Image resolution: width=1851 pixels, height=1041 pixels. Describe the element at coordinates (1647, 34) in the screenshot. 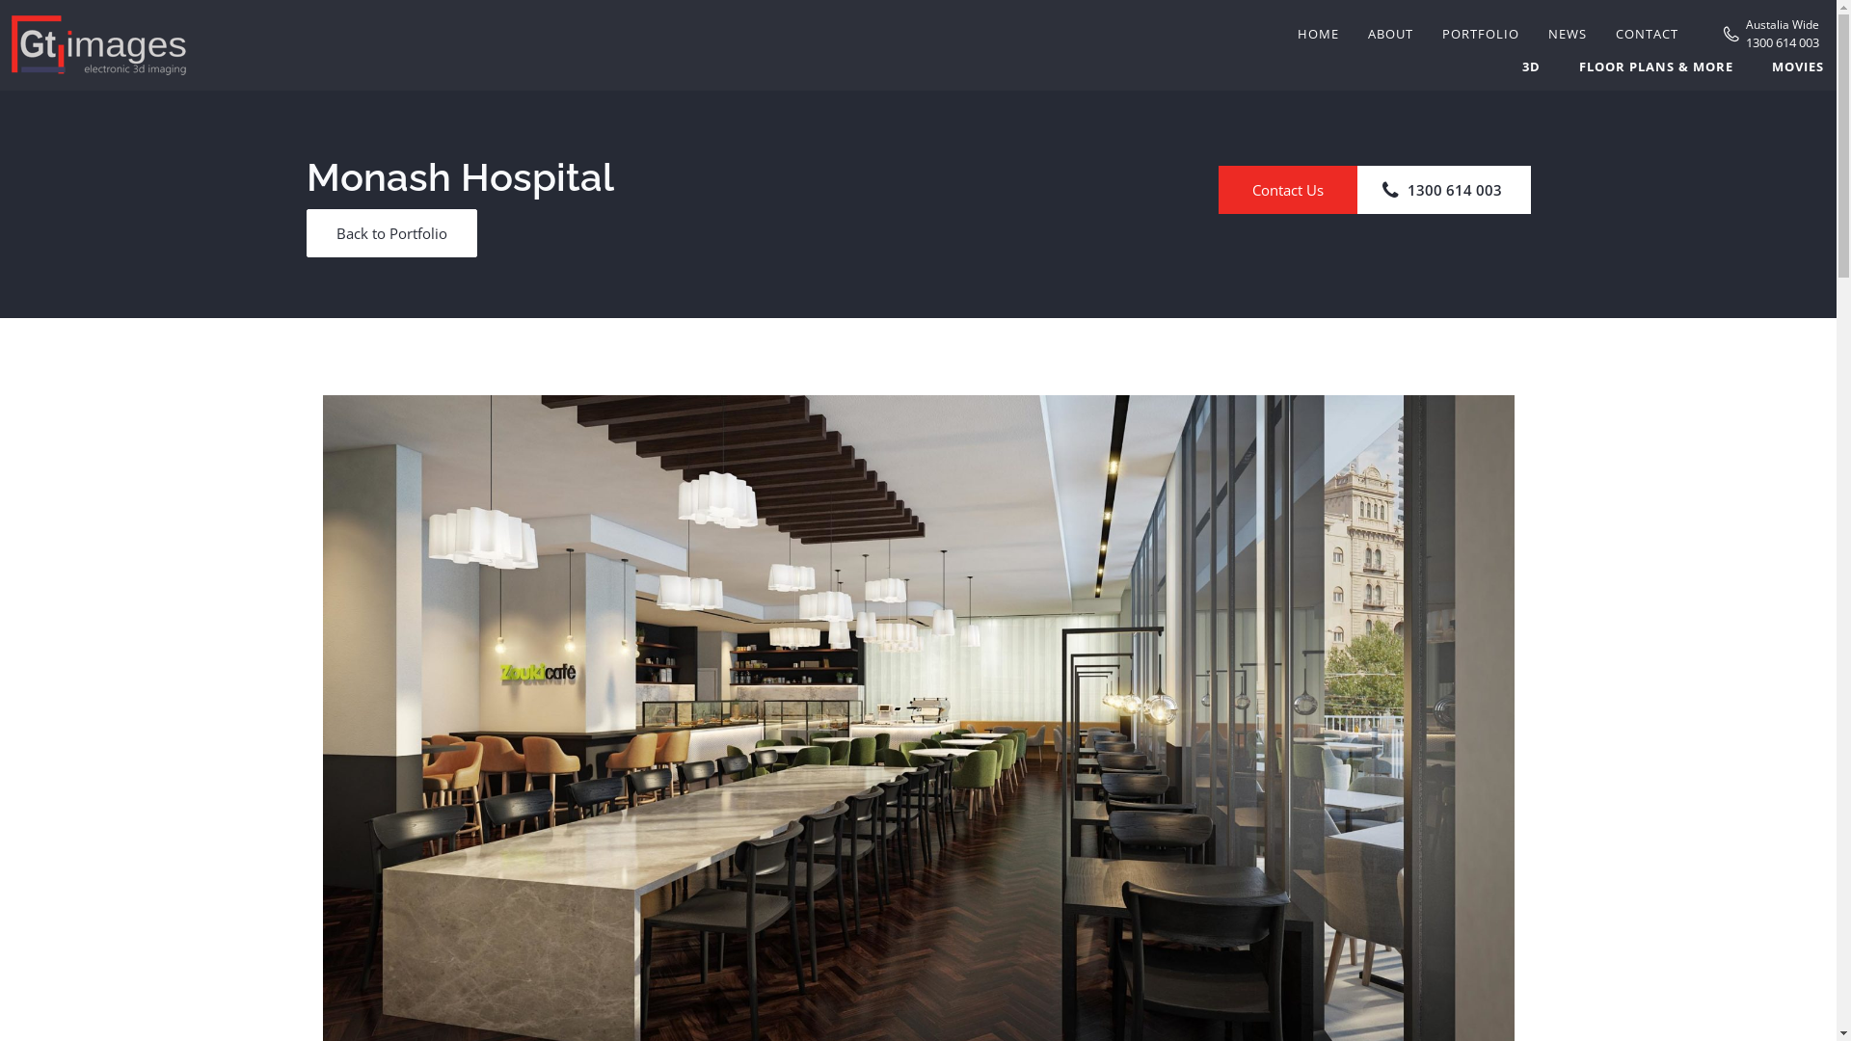

I see `CONTACT` at that location.